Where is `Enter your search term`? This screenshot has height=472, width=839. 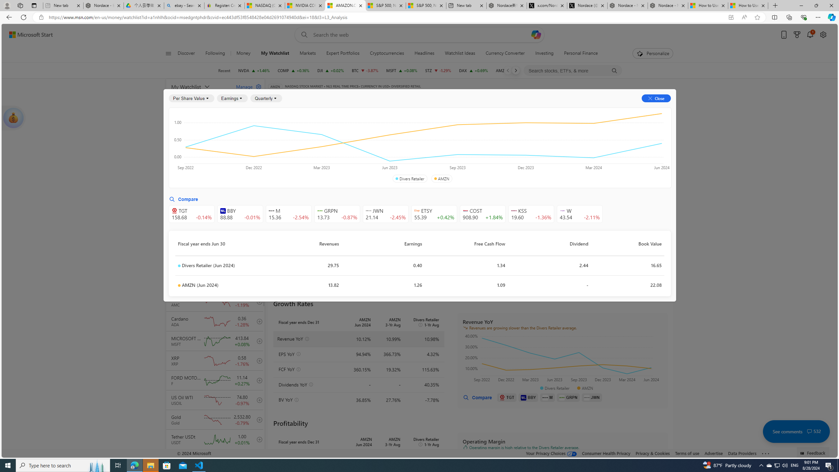
Enter your search term is located at coordinates (421, 35).